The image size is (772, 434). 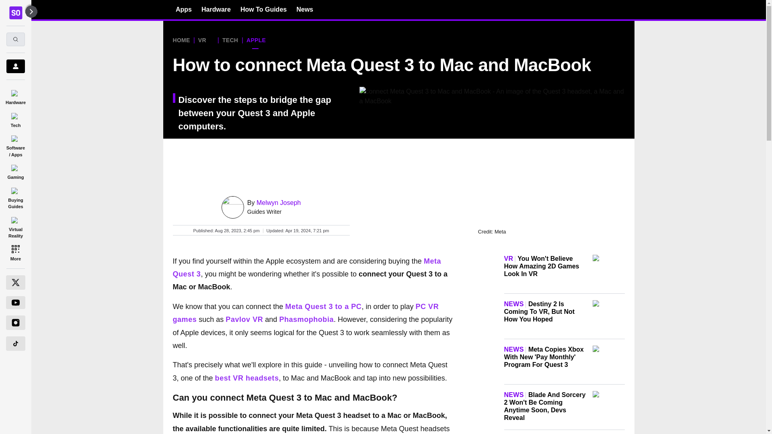 What do you see at coordinates (15, 252) in the screenshot?
I see `More` at bounding box center [15, 252].